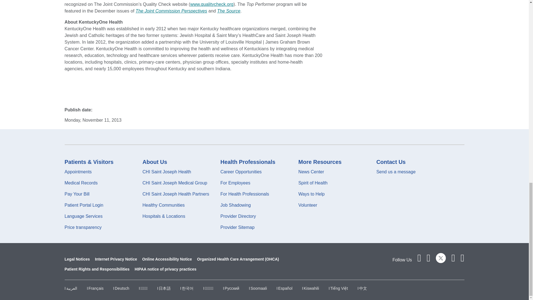 This screenshot has width=533, height=300. I want to click on Japanese, so click(164, 288).